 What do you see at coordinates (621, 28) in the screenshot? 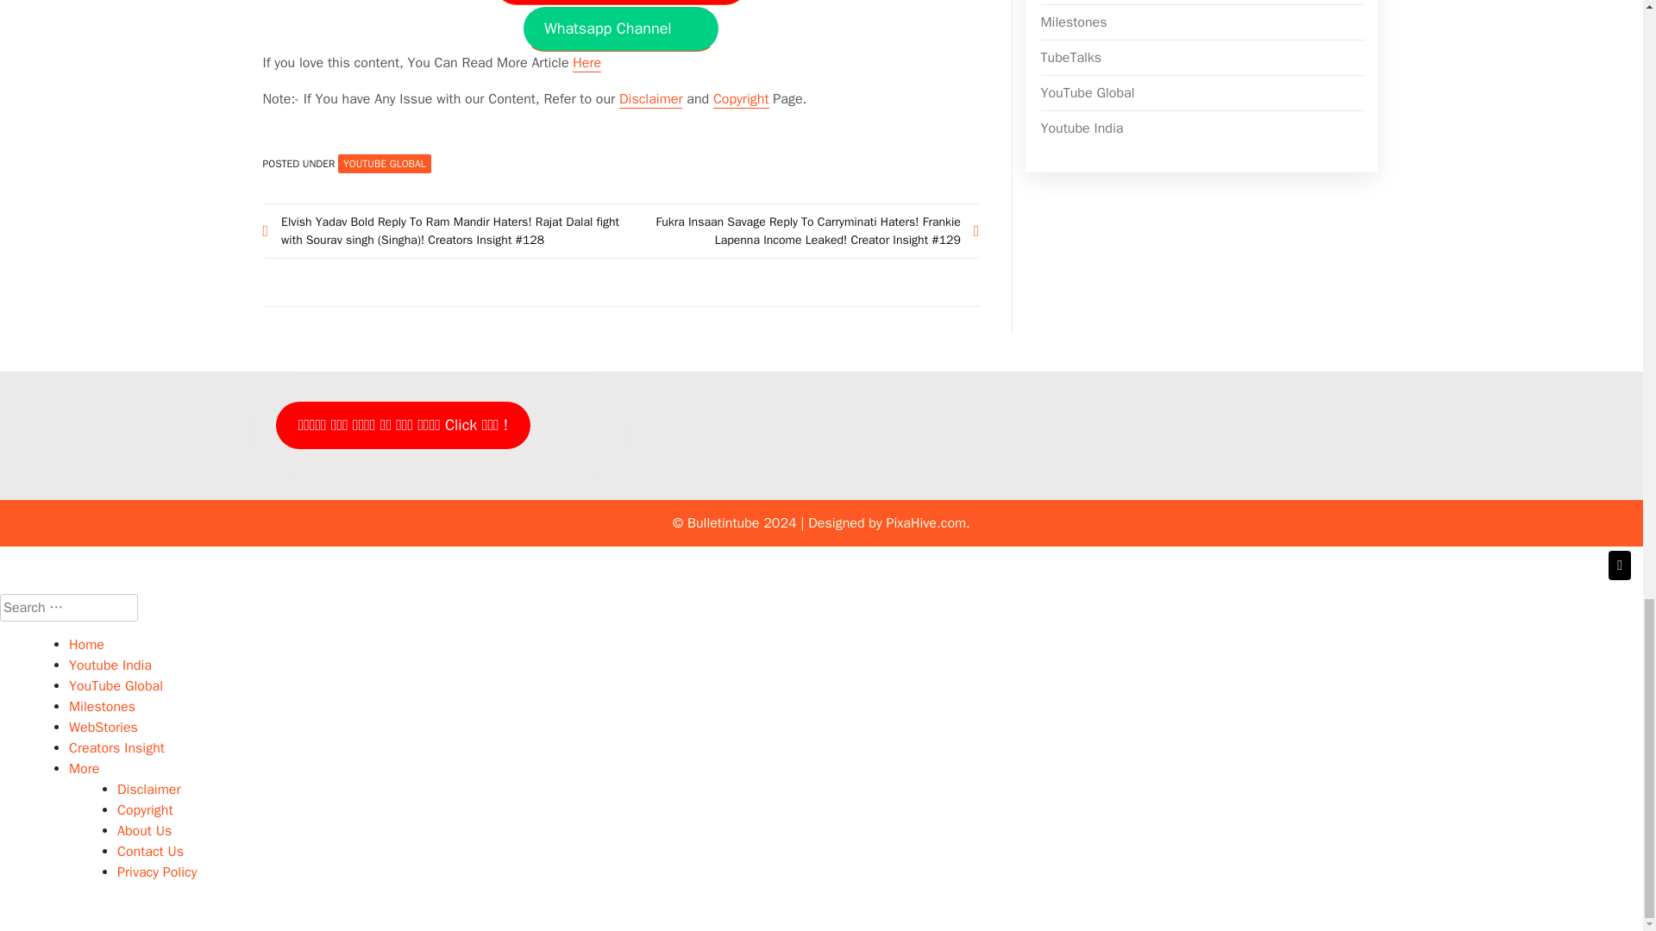
I see `Whatsapp Channel` at bounding box center [621, 28].